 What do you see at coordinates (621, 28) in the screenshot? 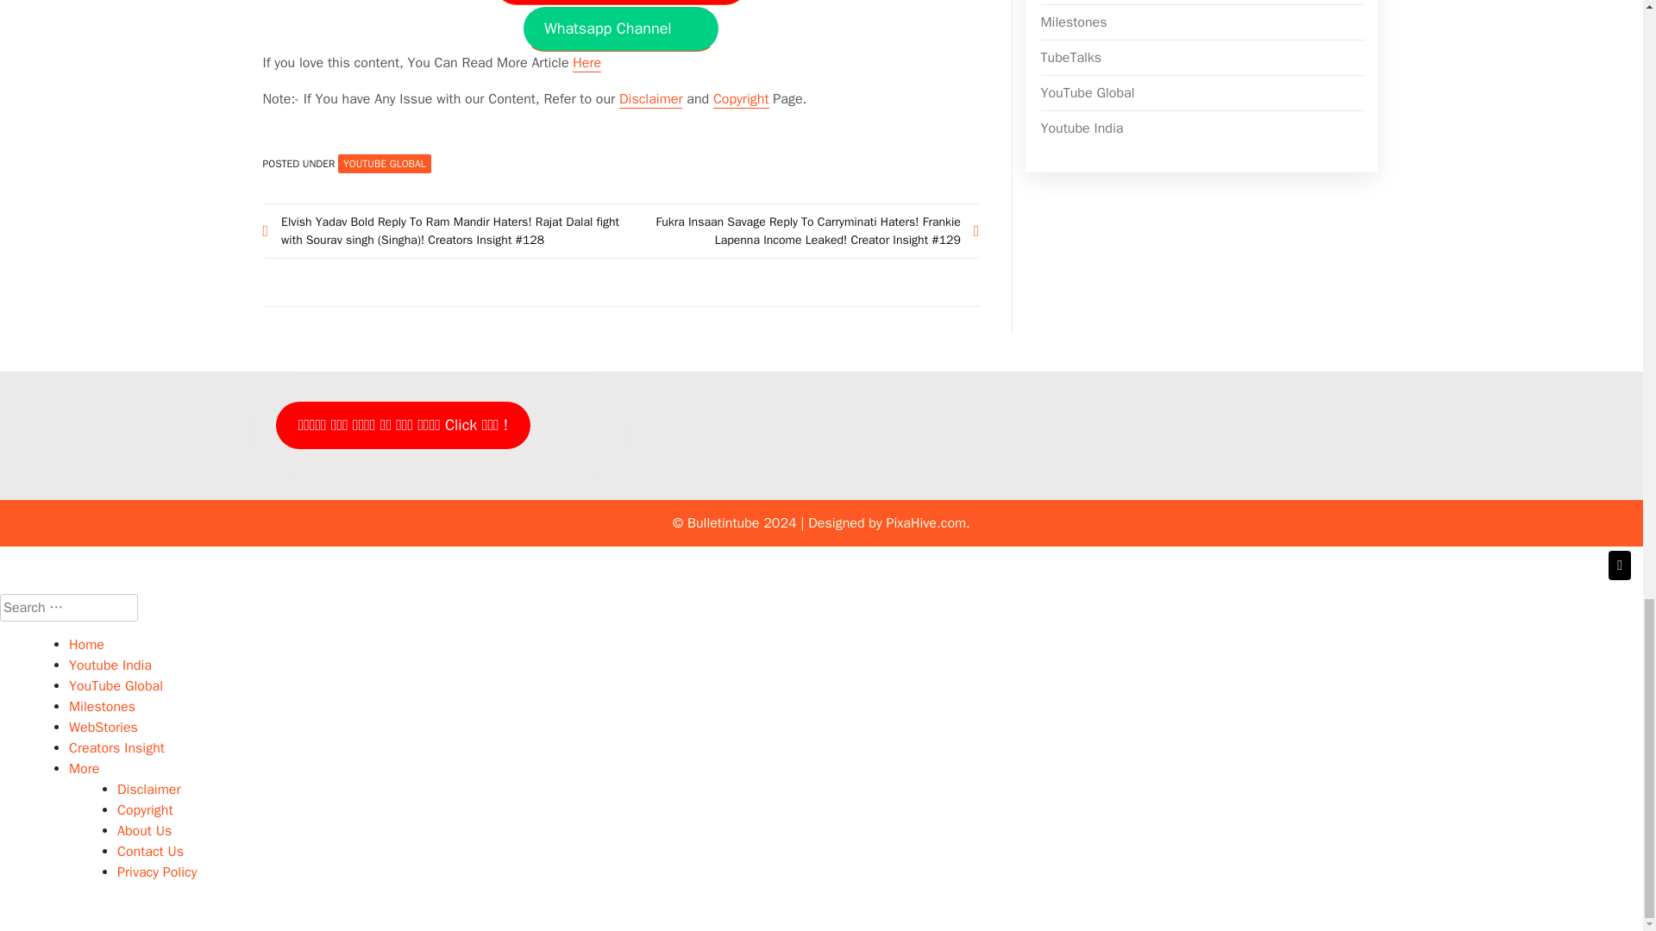
I see `Whatsapp Channel` at bounding box center [621, 28].